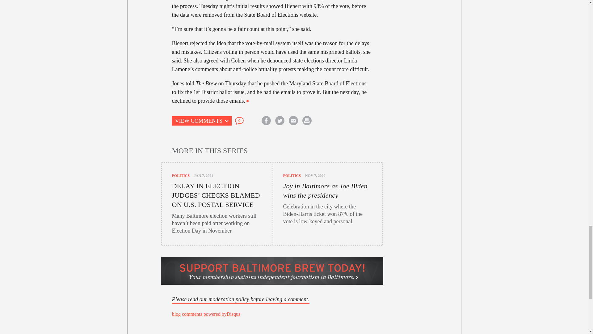 This screenshot has width=593, height=334. What do you see at coordinates (240, 299) in the screenshot?
I see `Please read our moderation policy before leaving a comment.` at bounding box center [240, 299].